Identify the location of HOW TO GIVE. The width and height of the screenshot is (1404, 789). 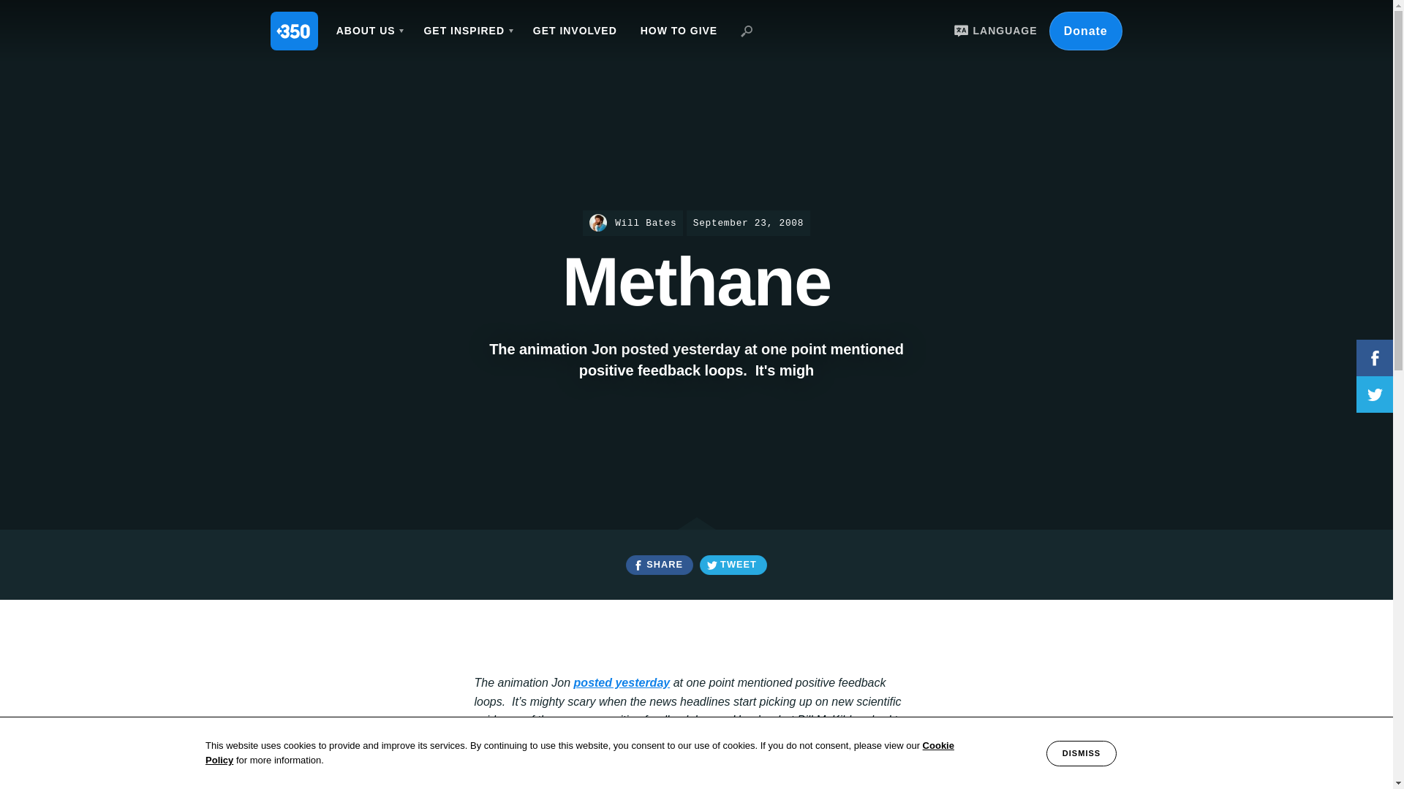
(679, 31).